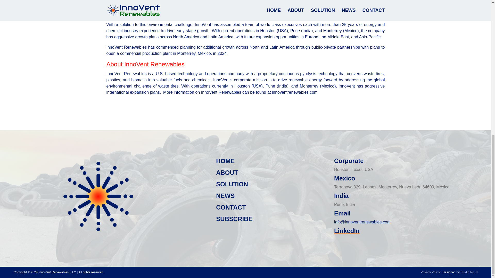 The height and width of the screenshot is (278, 495). Describe the element at coordinates (295, 92) in the screenshot. I see `innoventrenewables.com` at that location.